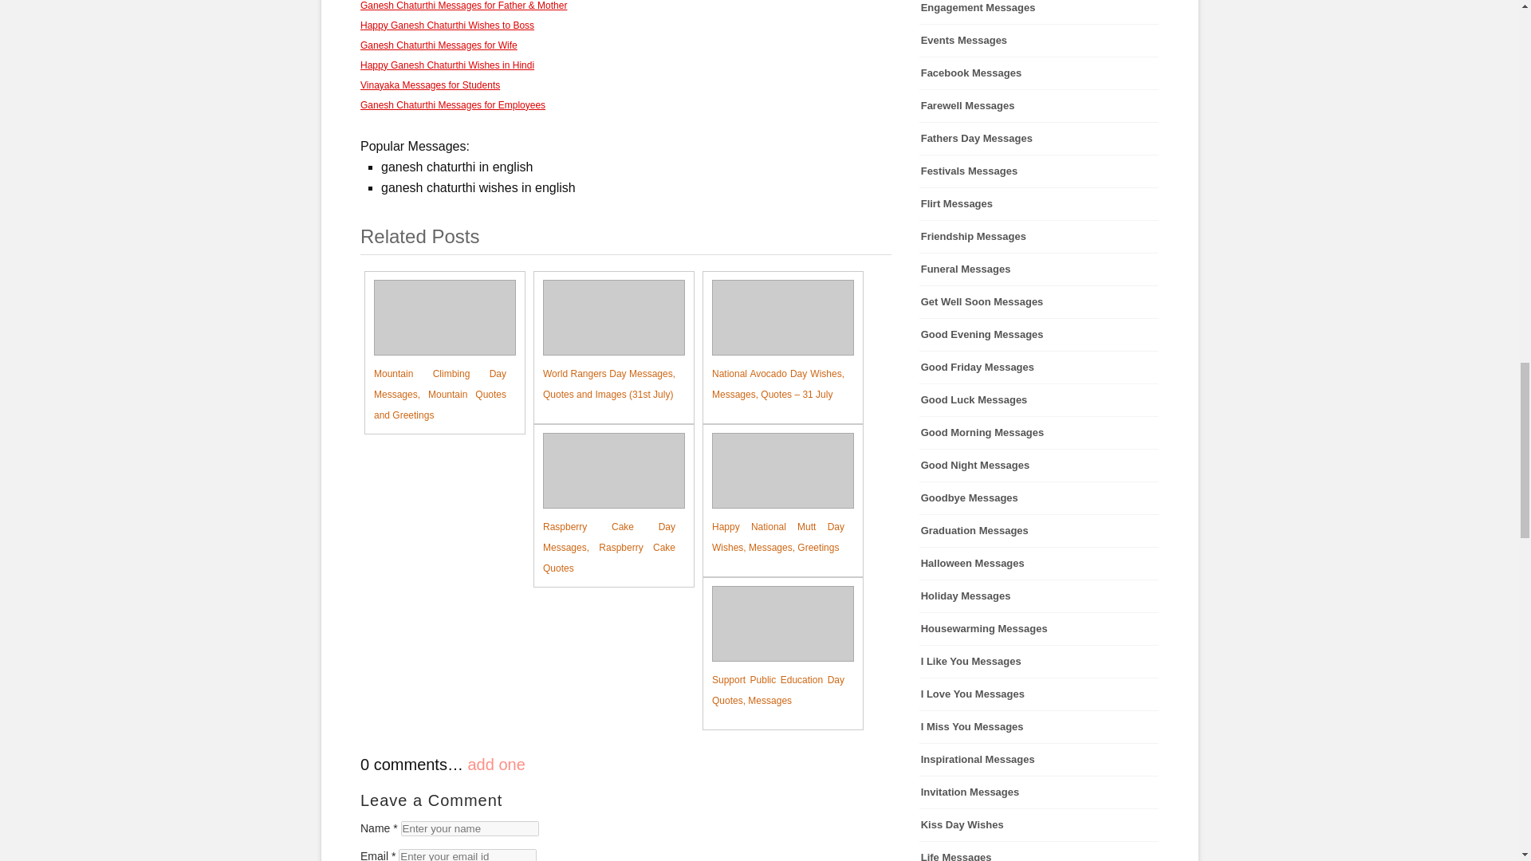  I want to click on Support Public Education Day Quotes, Messages, so click(773, 649).